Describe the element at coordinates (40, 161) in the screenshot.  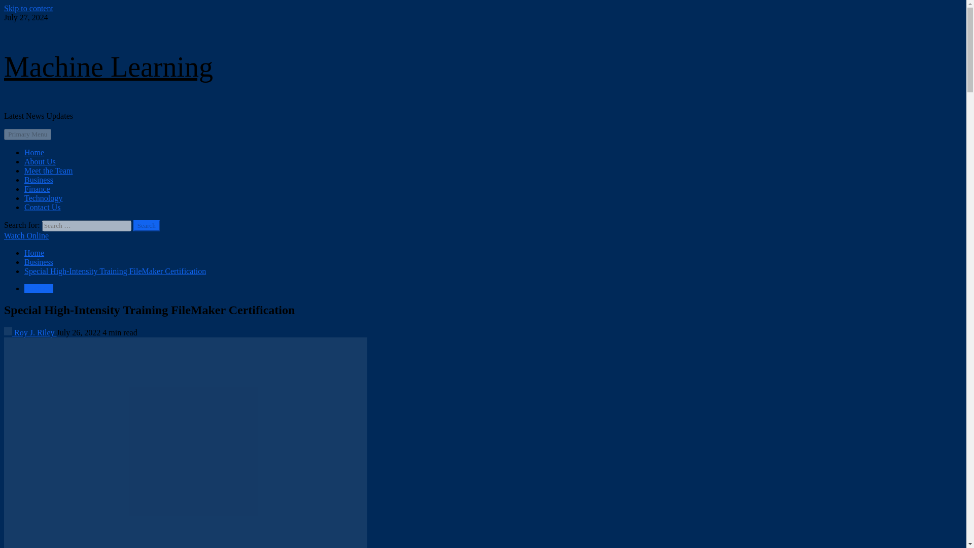
I see `About Us` at that location.